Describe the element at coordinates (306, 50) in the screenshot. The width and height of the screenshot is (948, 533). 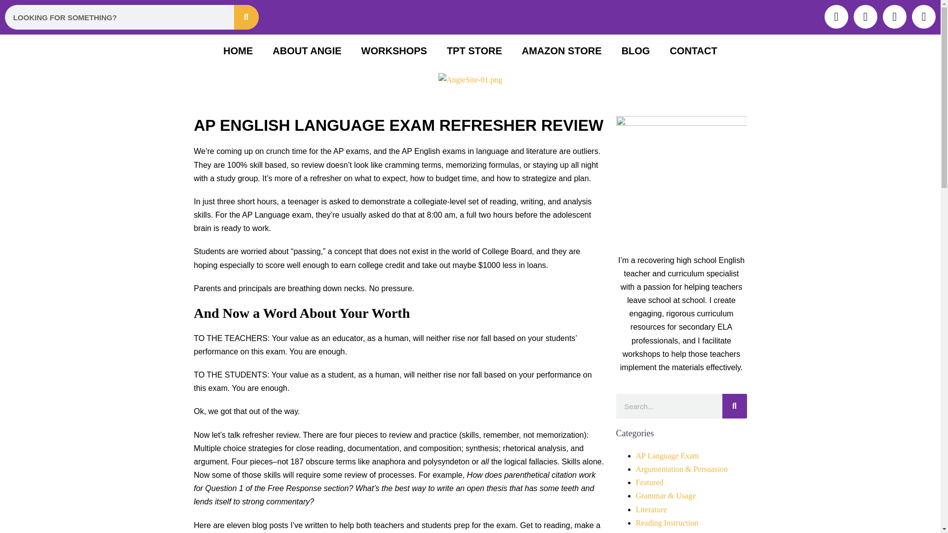
I see `ABOUT ANGIE` at that location.